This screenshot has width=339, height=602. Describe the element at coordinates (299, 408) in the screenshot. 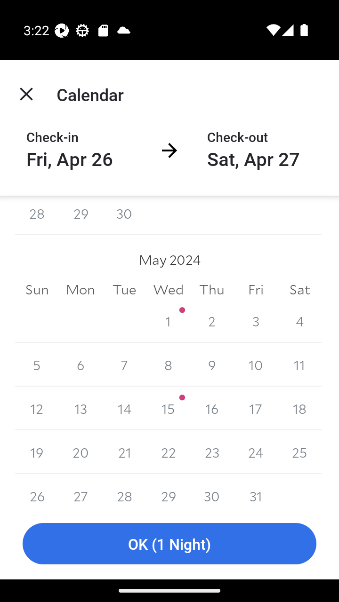

I see `18 18 May 2024` at that location.